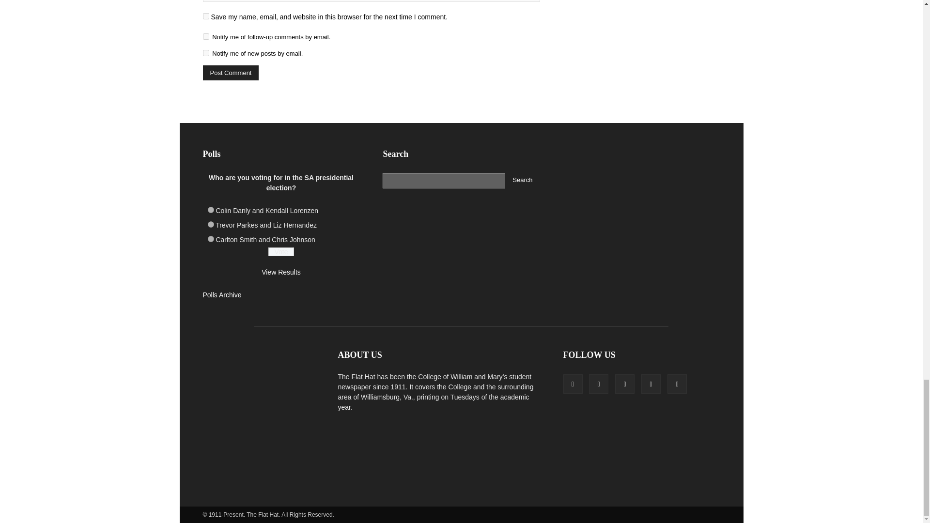  Describe the element at coordinates (210, 239) in the screenshot. I see `106` at that location.